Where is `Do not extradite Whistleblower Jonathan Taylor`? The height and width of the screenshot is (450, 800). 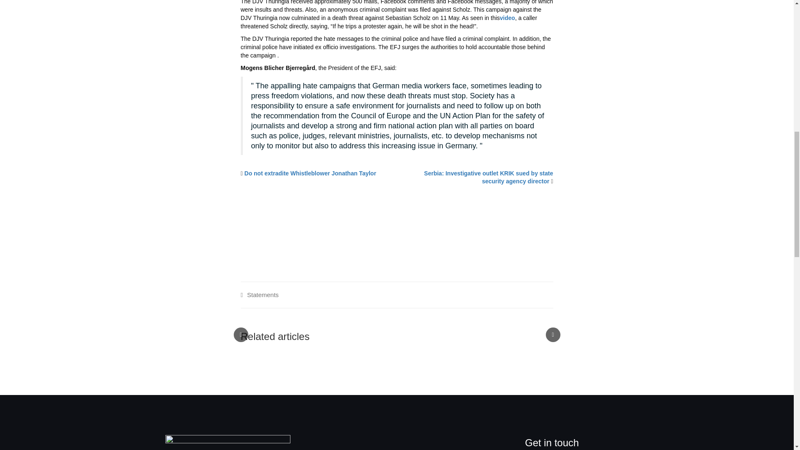
Do not extradite Whistleblower Jonathan Taylor is located at coordinates (310, 173).